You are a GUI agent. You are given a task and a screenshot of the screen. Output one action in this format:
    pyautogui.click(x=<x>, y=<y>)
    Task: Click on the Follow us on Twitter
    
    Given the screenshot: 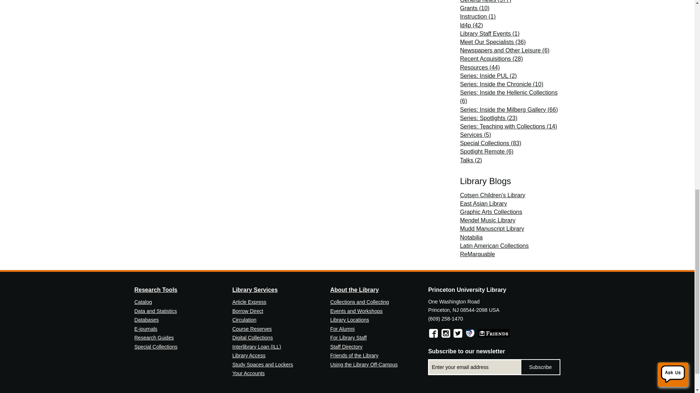 What is the action you would take?
    pyautogui.click(x=458, y=333)
    